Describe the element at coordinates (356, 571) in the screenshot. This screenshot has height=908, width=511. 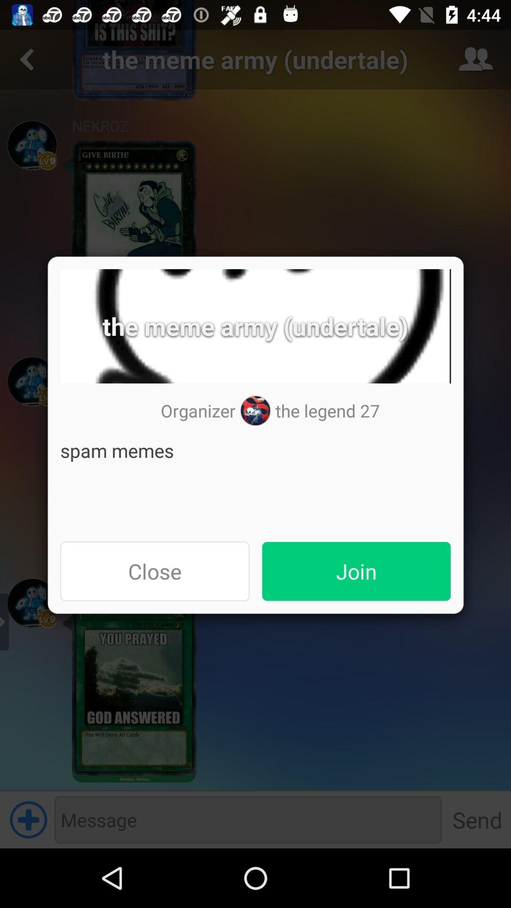
I see `open the icon to the right of the close item` at that location.